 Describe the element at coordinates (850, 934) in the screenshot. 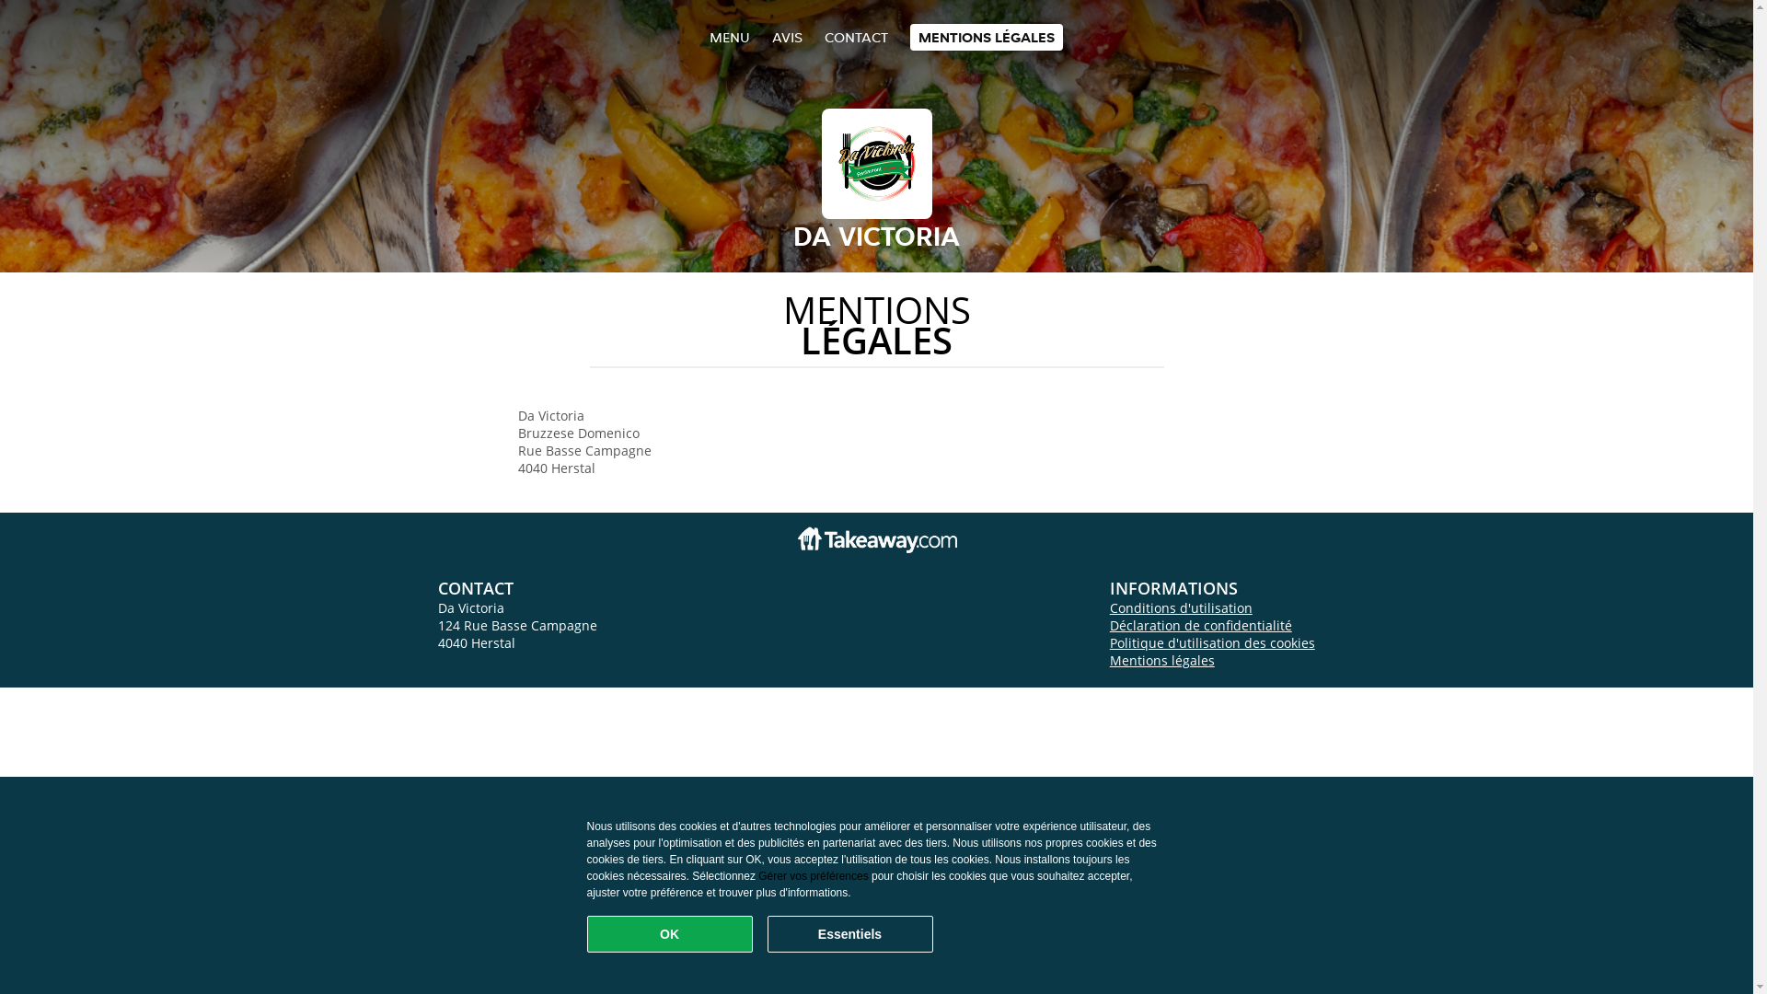

I see `Essentiels` at that location.